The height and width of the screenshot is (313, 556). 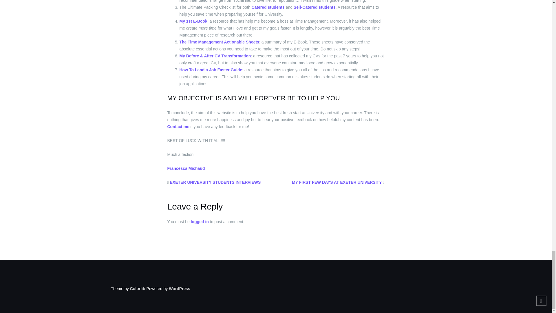 What do you see at coordinates (215, 182) in the screenshot?
I see `EXETER UNIVERSITY STUDENTS INTERVIEWS` at bounding box center [215, 182].